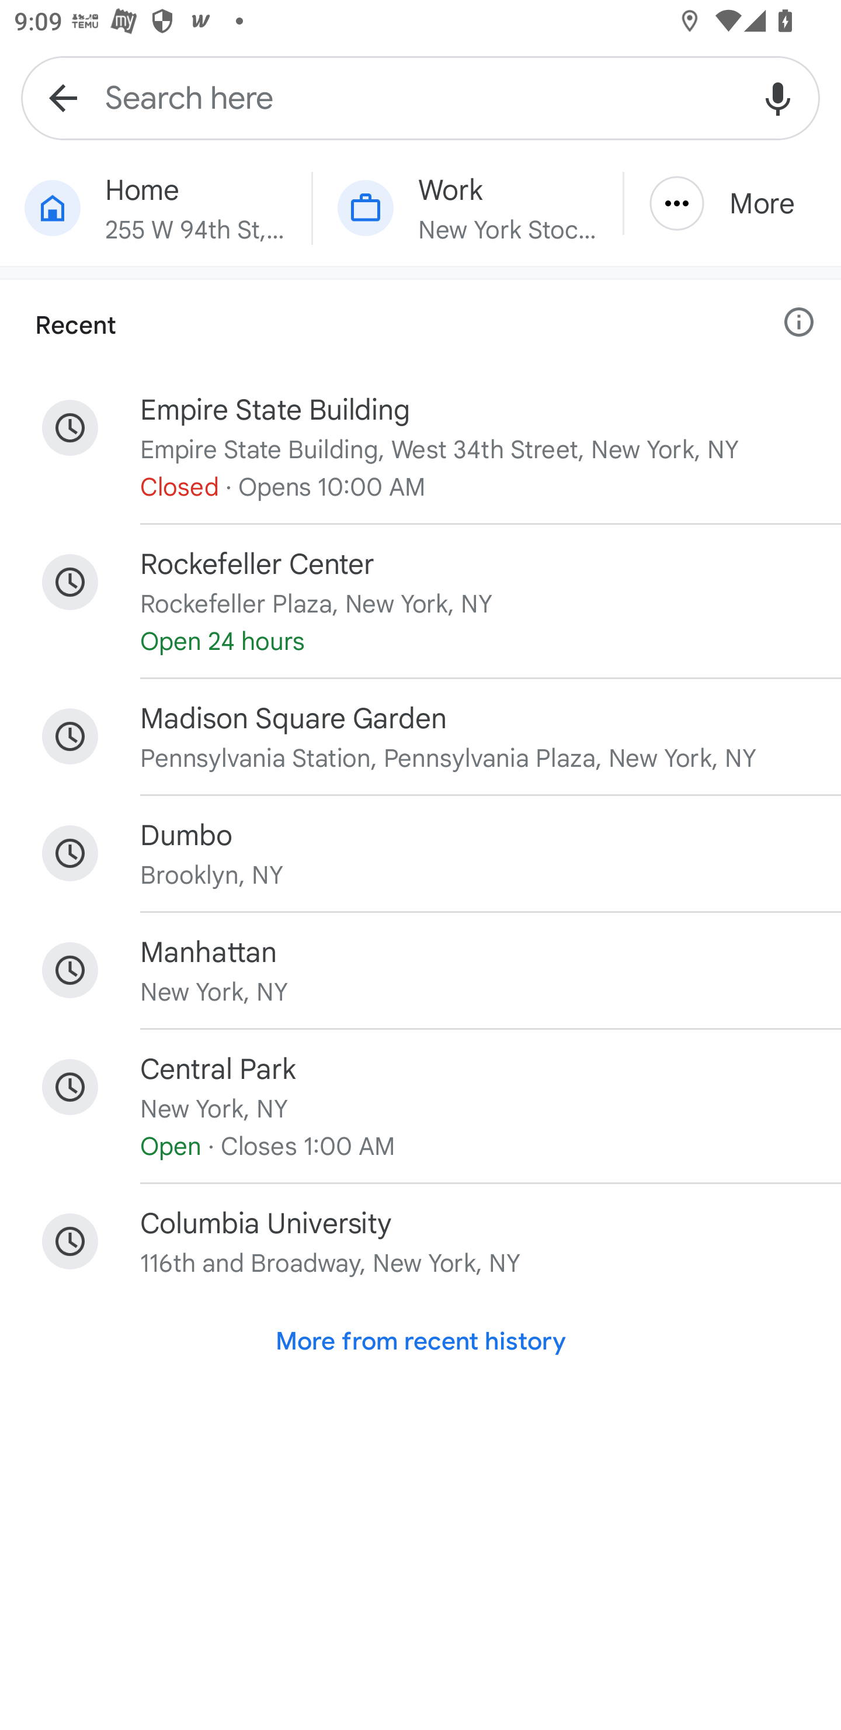 Image resolution: width=841 pixels, height=1730 pixels. I want to click on Voice search, so click(778, 97).